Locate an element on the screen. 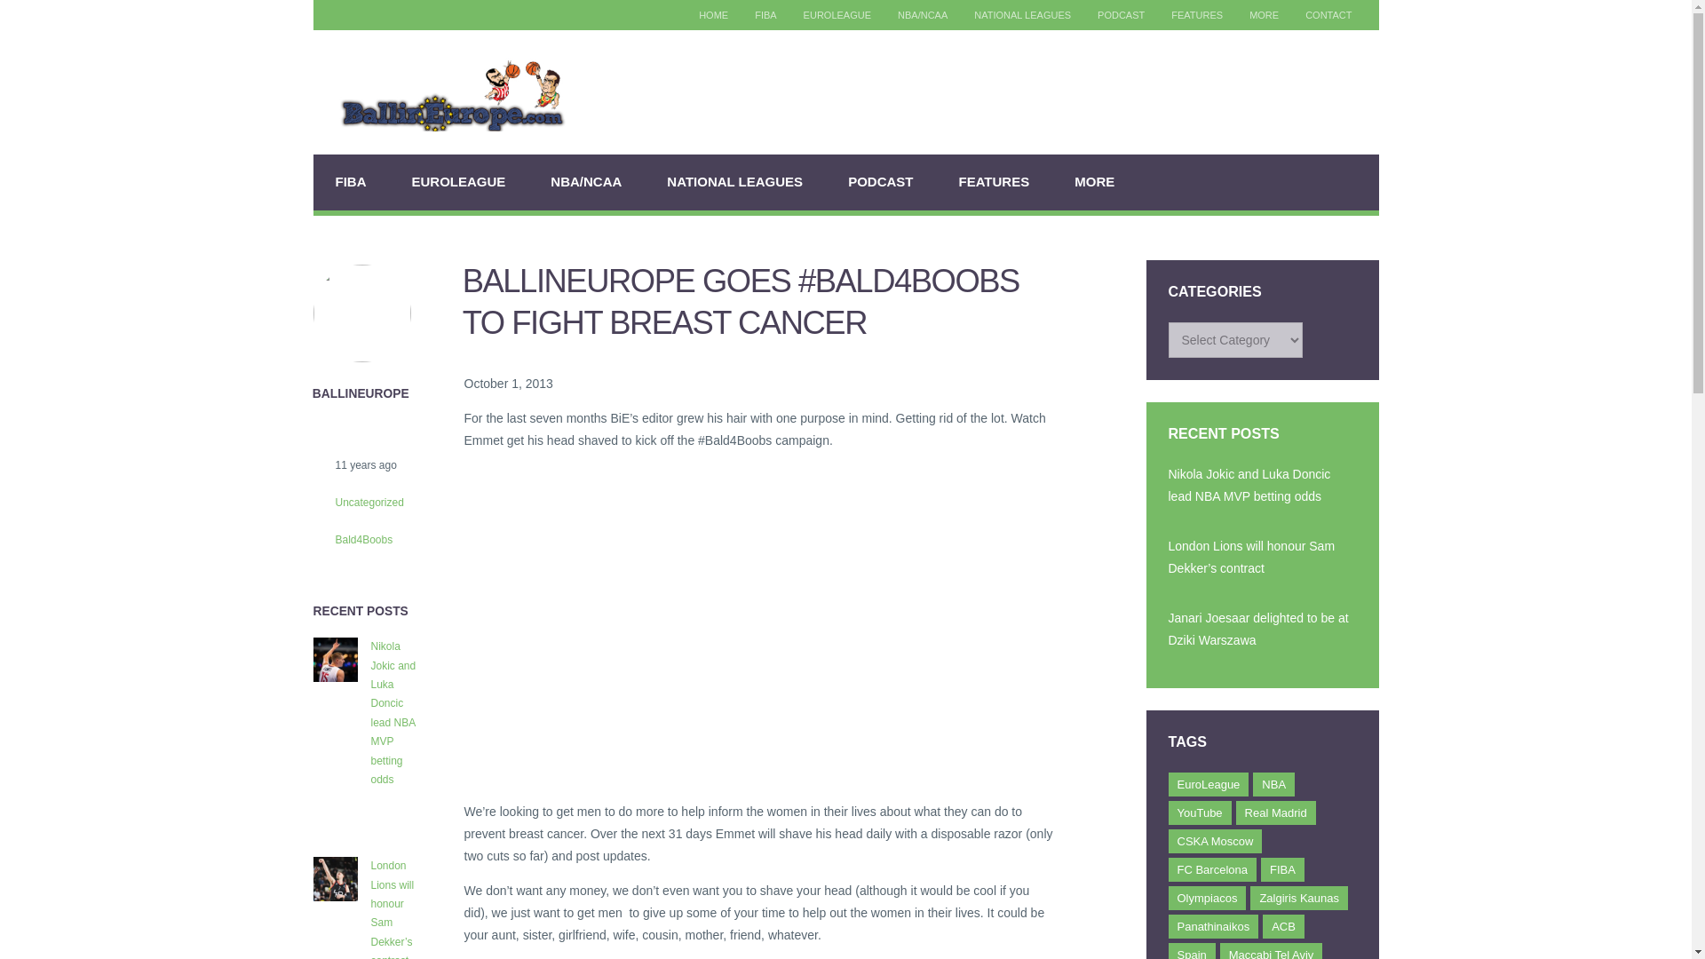 The image size is (1705, 959). MORE is located at coordinates (1265, 15).